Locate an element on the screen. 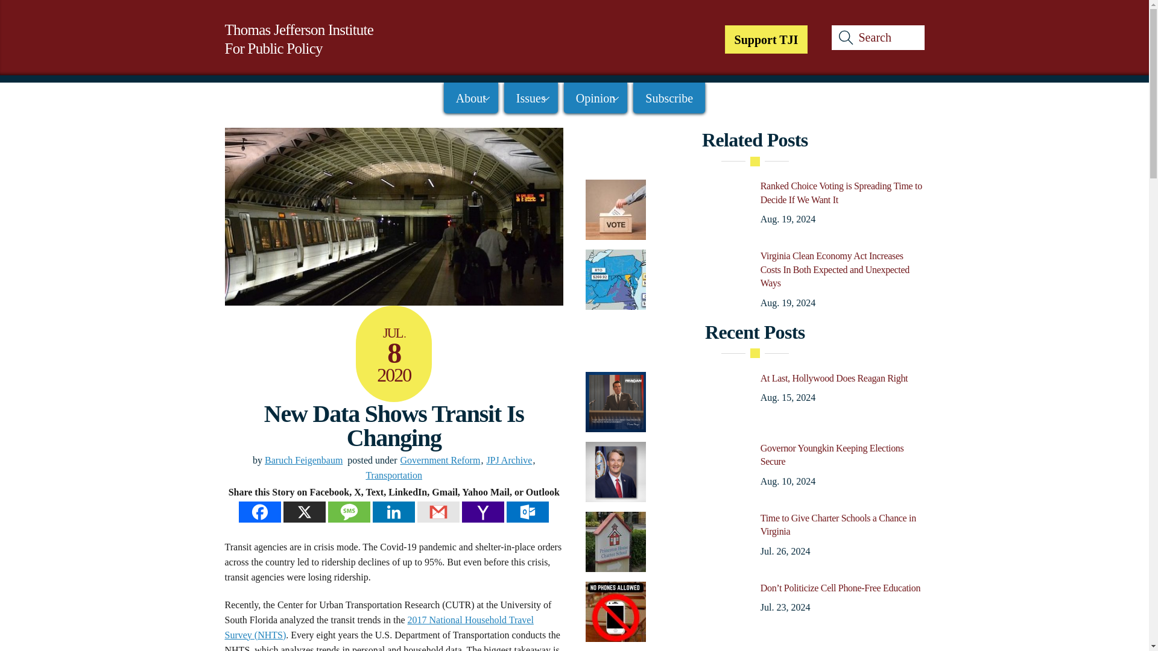 The width and height of the screenshot is (1158, 651). Support TJI is located at coordinates (438, 512).